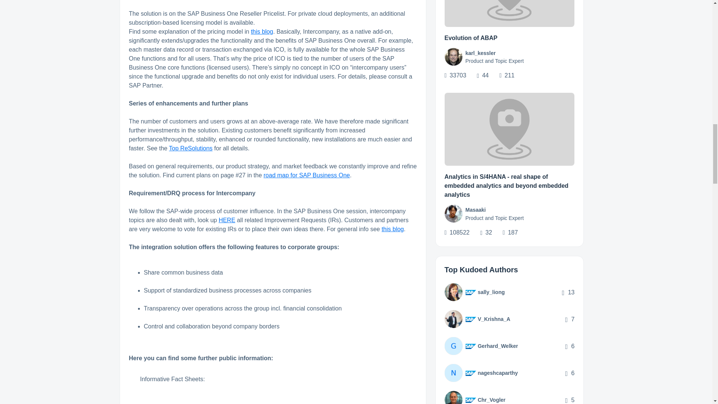  What do you see at coordinates (262, 31) in the screenshot?
I see `this blog` at bounding box center [262, 31].